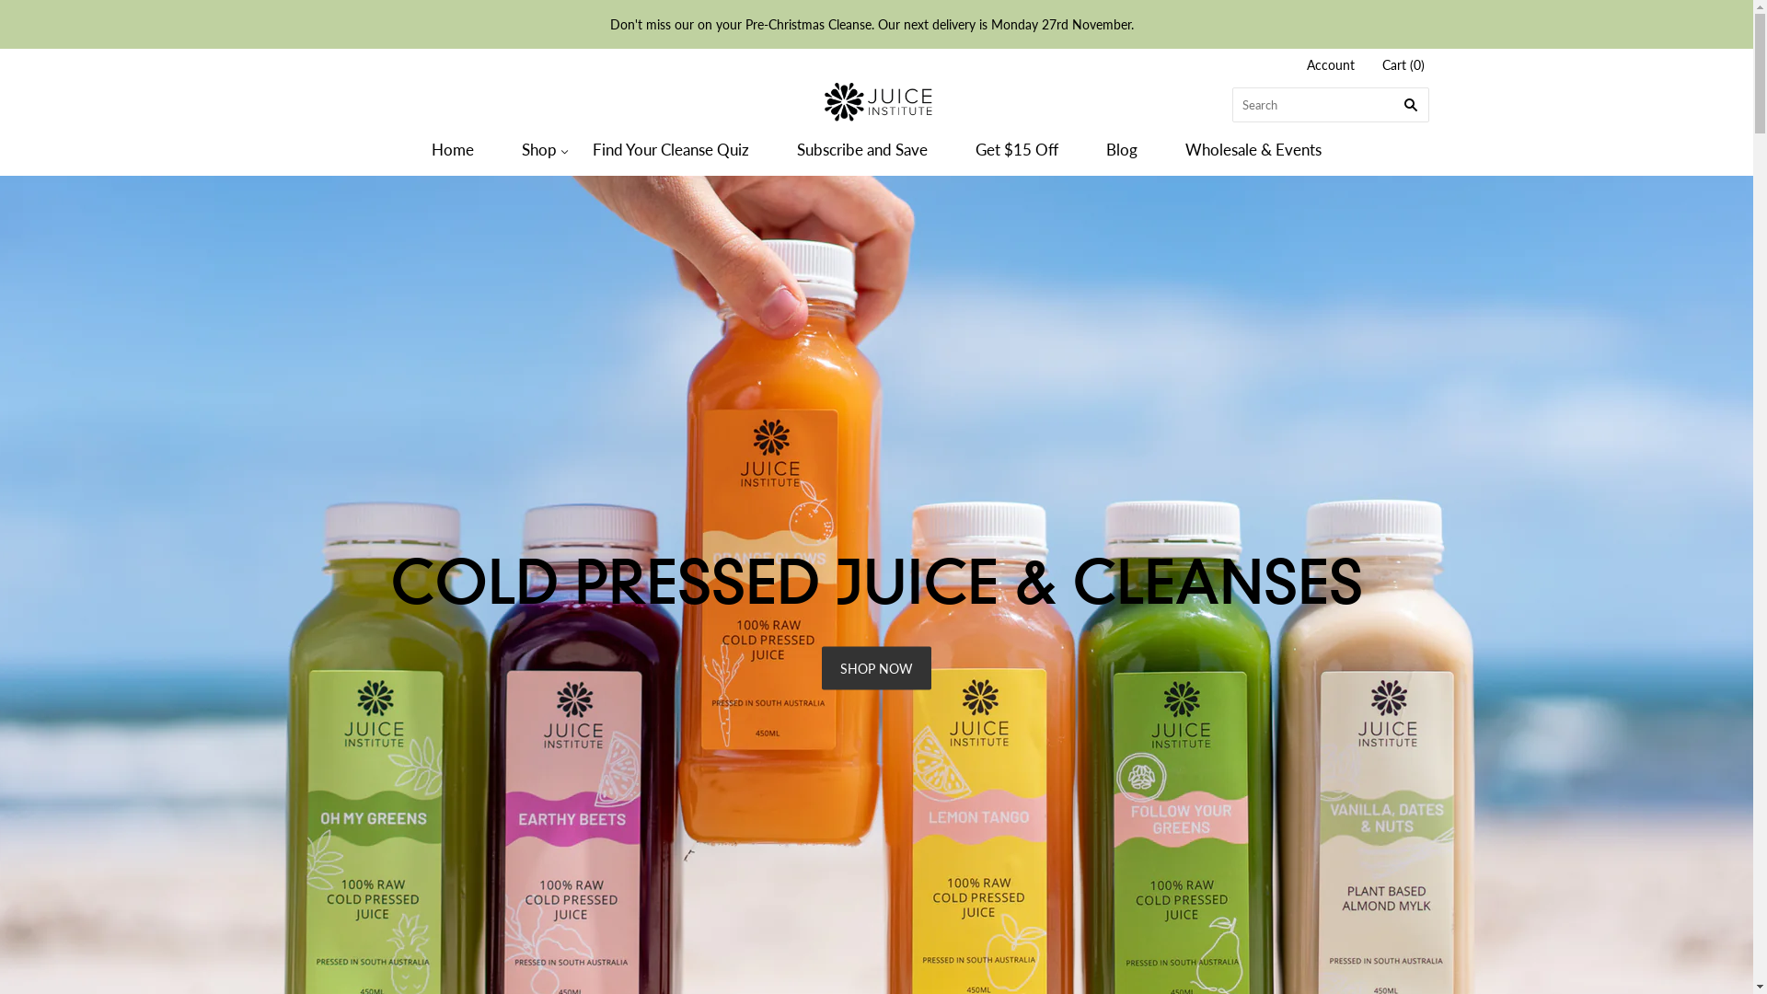 This screenshot has height=994, width=1767. Describe the element at coordinates (453, 149) in the screenshot. I see `Home` at that location.